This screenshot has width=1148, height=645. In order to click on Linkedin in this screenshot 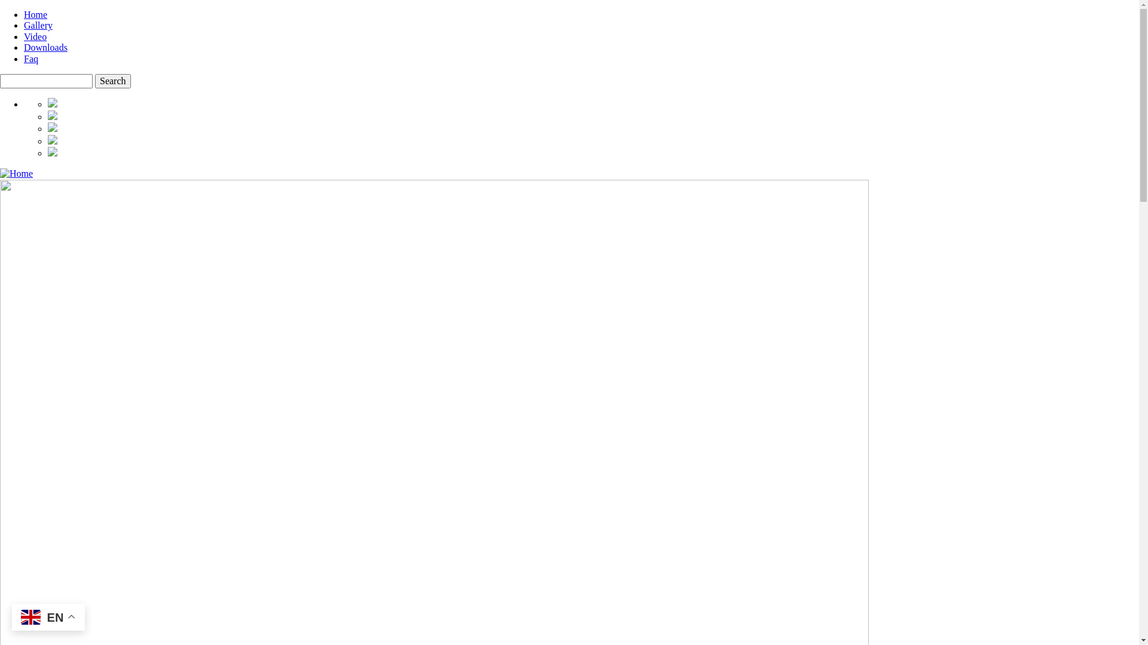, I will do `click(53, 116)`.